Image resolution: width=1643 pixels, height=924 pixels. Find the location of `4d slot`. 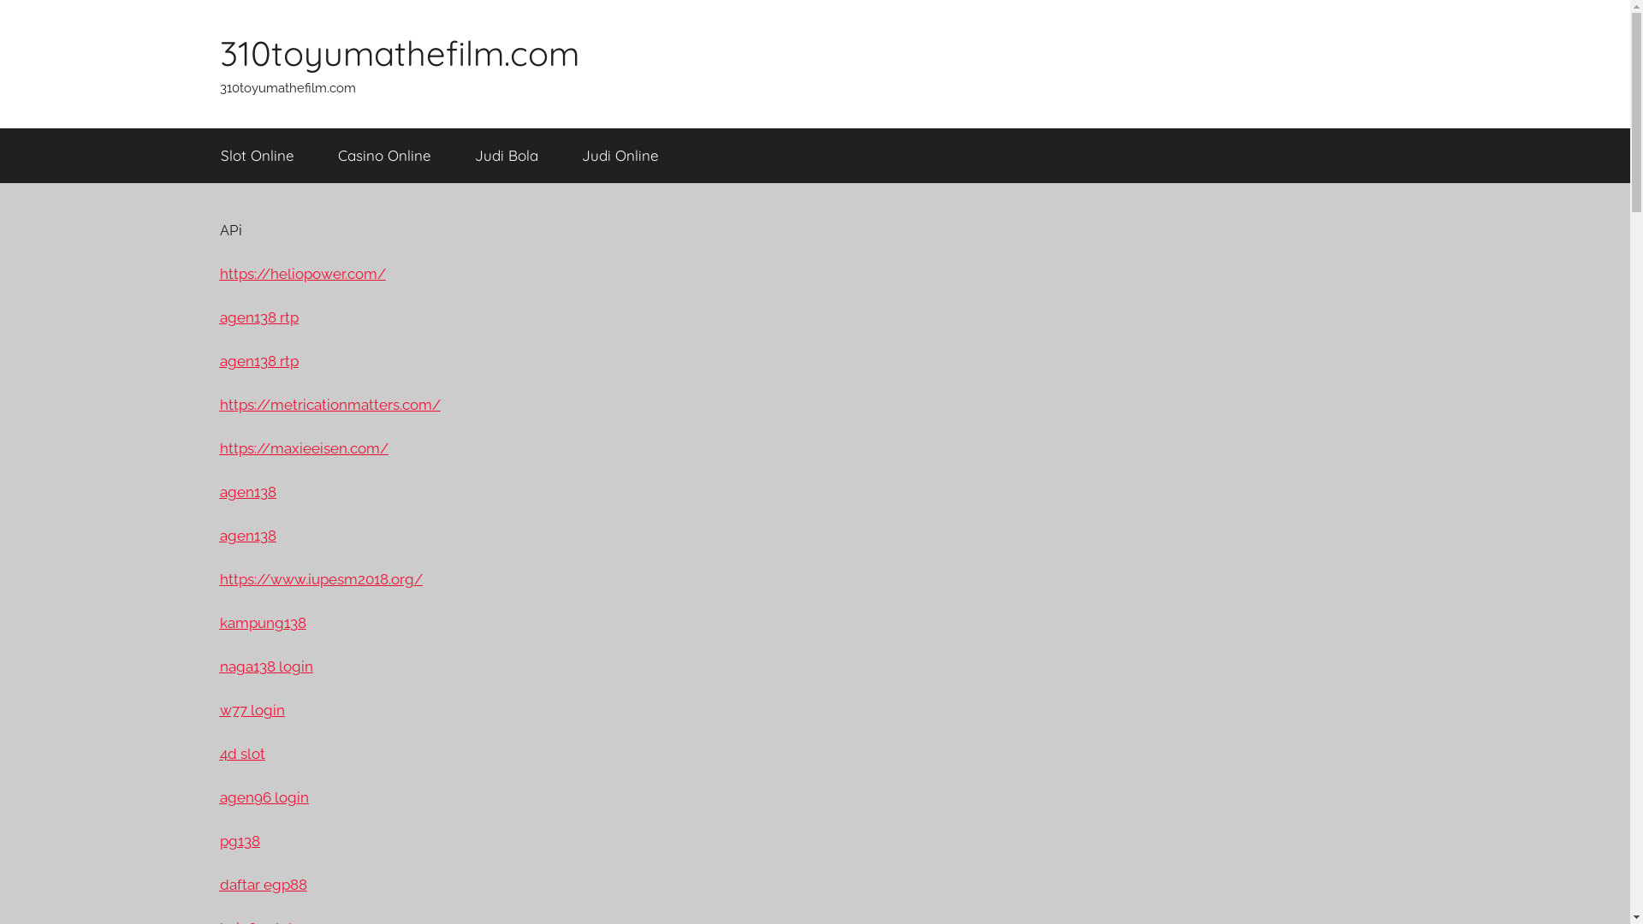

4d slot is located at coordinates (241, 754).